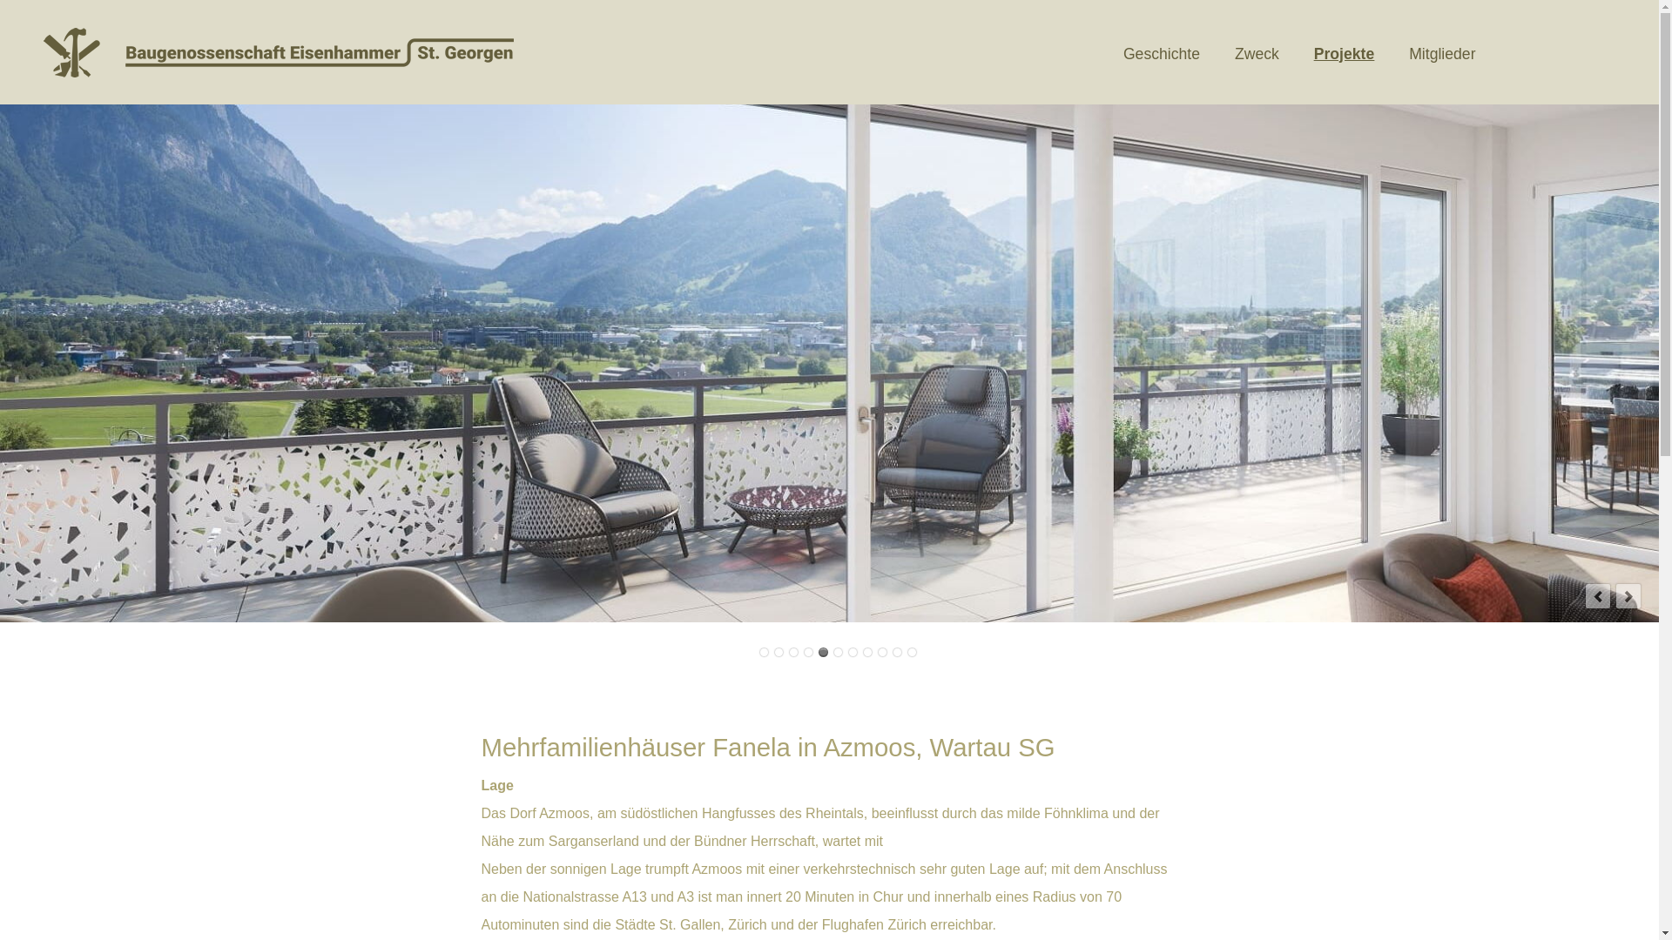  What do you see at coordinates (897, 653) in the screenshot?
I see `10` at bounding box center [897, 653].